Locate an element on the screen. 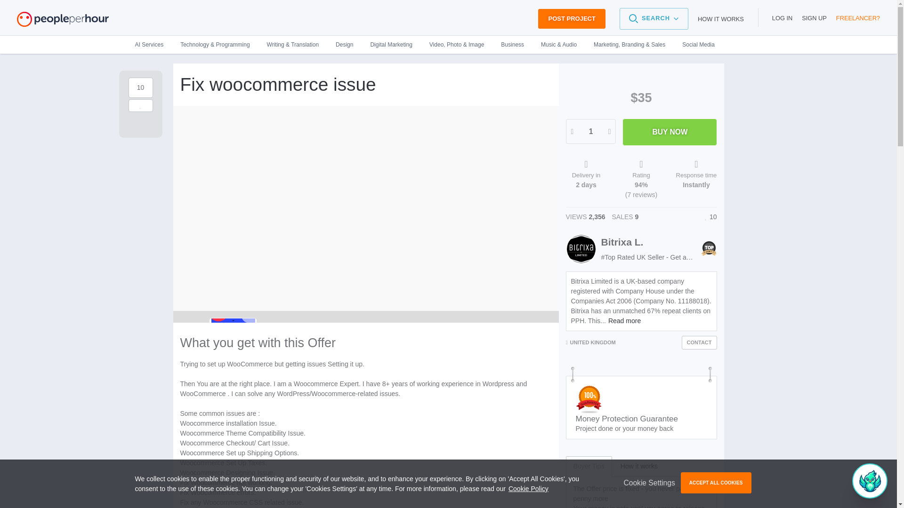 The height and width of the screenshot is (508, 904). Social Media is located at coordinates (694, 44).